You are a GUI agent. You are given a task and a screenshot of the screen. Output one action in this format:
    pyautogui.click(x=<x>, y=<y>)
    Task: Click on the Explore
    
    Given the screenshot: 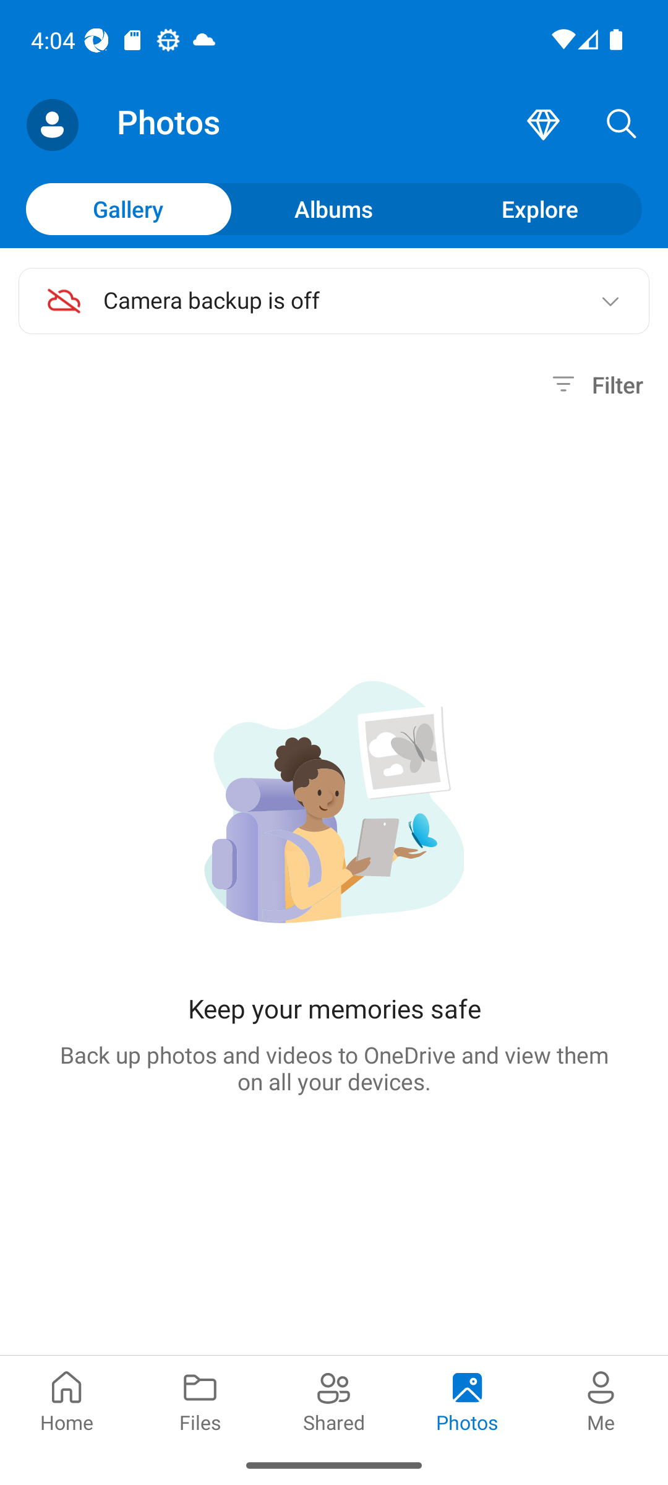 What is the action you would take?
    pyautogui.click(x=539, y=209)
    